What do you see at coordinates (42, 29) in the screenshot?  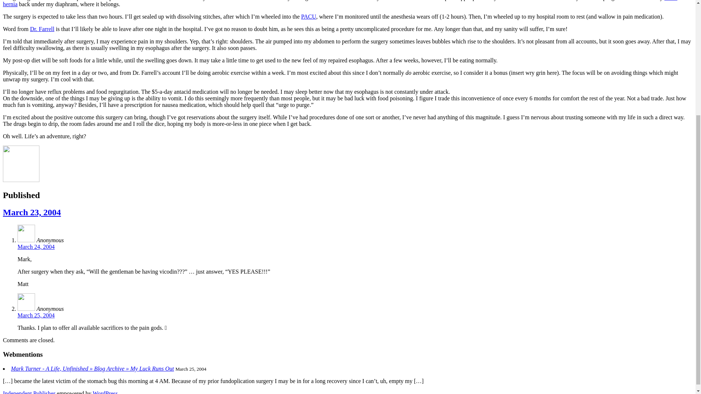 I see `Dr. Farrell` at bounding box center [42, 29].